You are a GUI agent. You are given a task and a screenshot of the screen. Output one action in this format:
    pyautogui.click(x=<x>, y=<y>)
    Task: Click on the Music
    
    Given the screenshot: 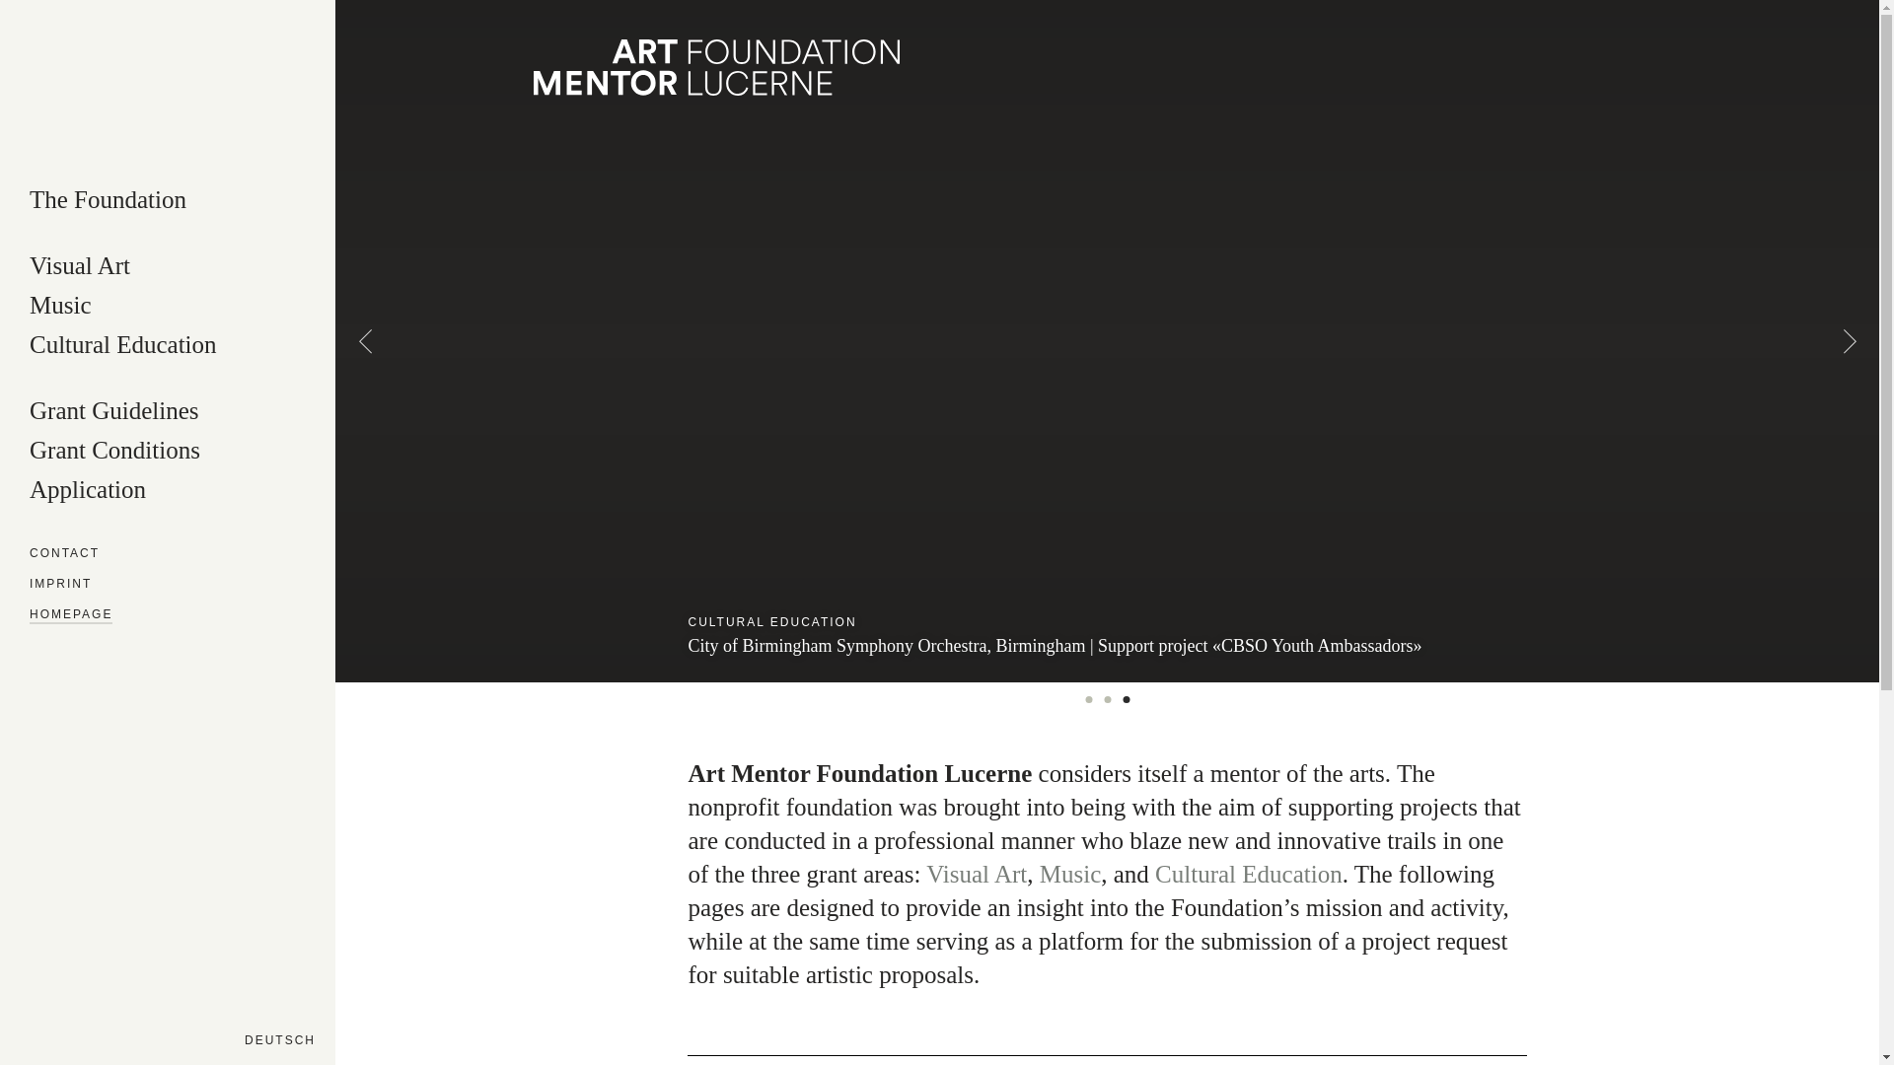 What is the action you would take?
    pyautogui.click(x=1071, y=874)
    